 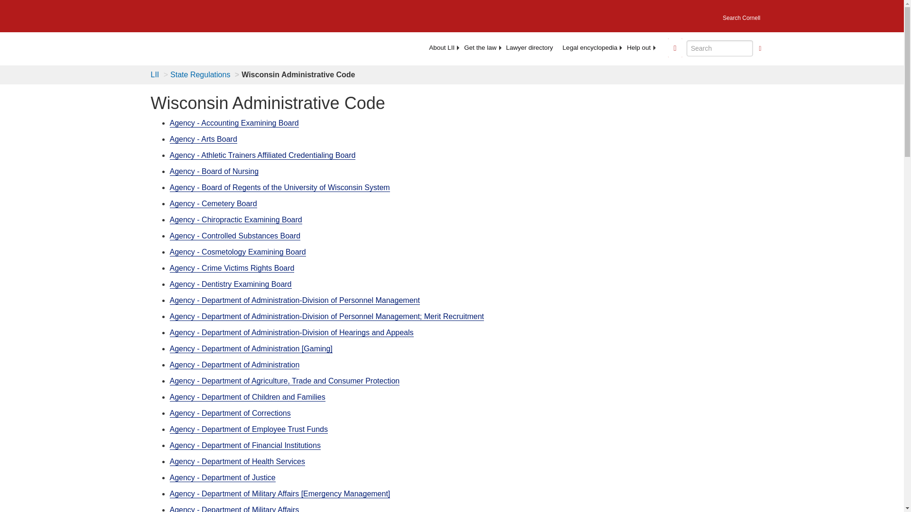 I want to click on Cornell Law School, so click(x=218, y=14).